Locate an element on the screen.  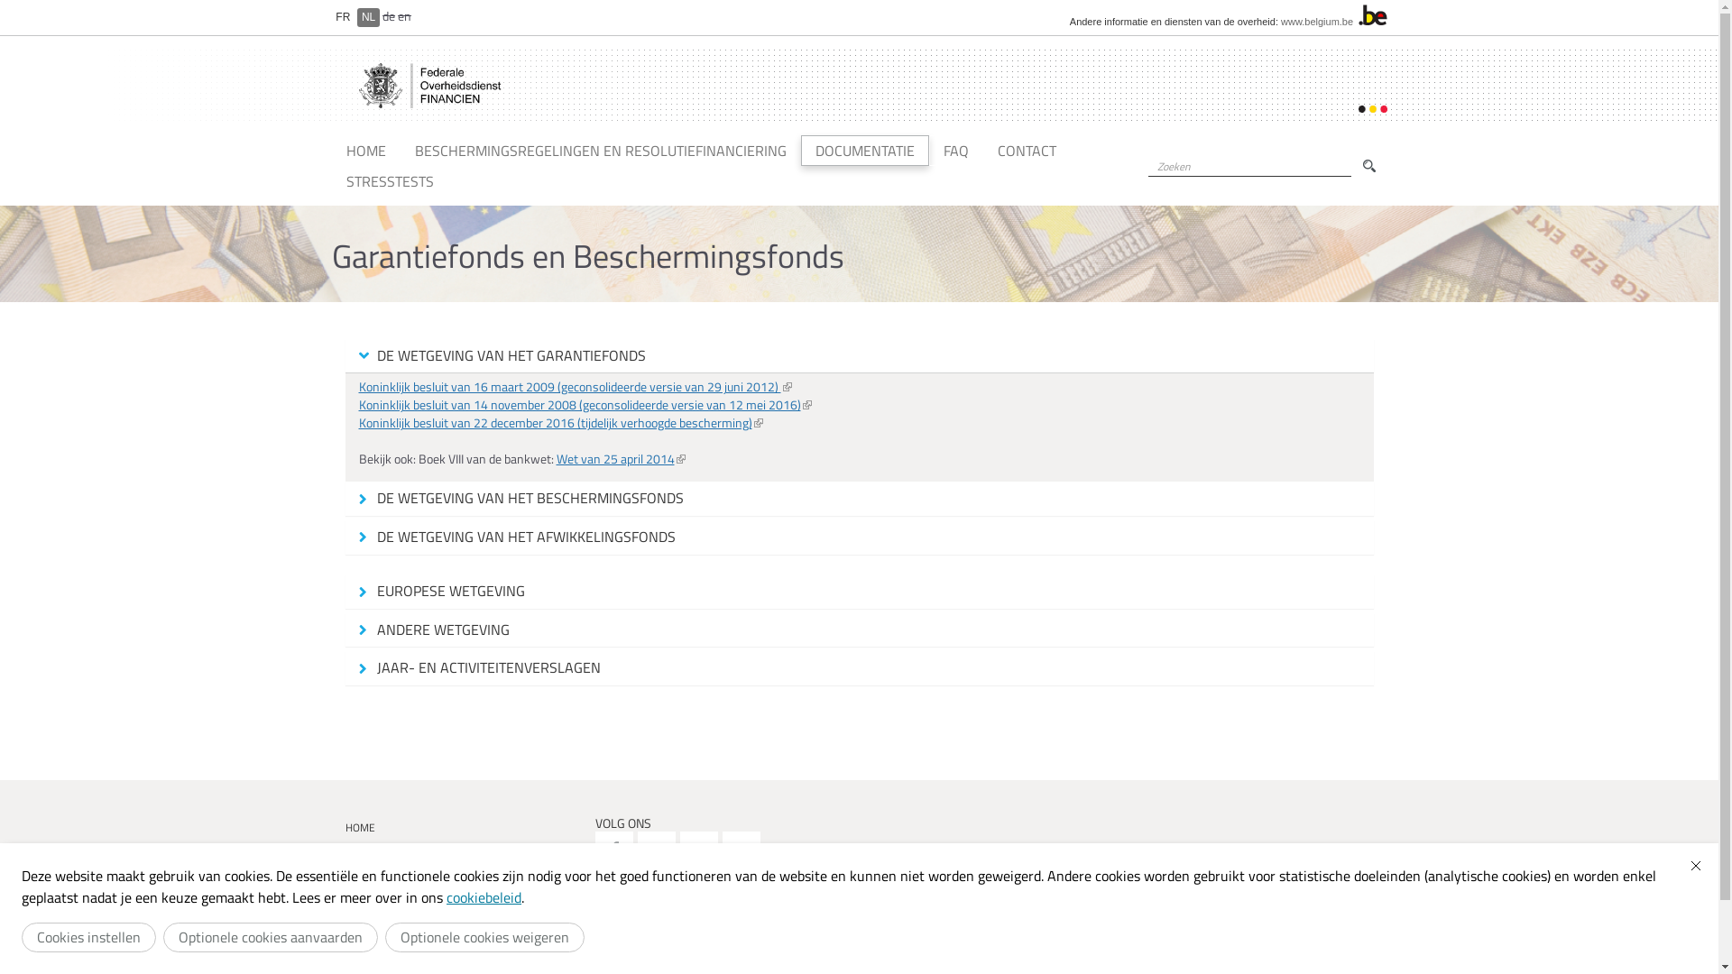
Optionele cookies aanvaarden is located at coordinates (271, 938).